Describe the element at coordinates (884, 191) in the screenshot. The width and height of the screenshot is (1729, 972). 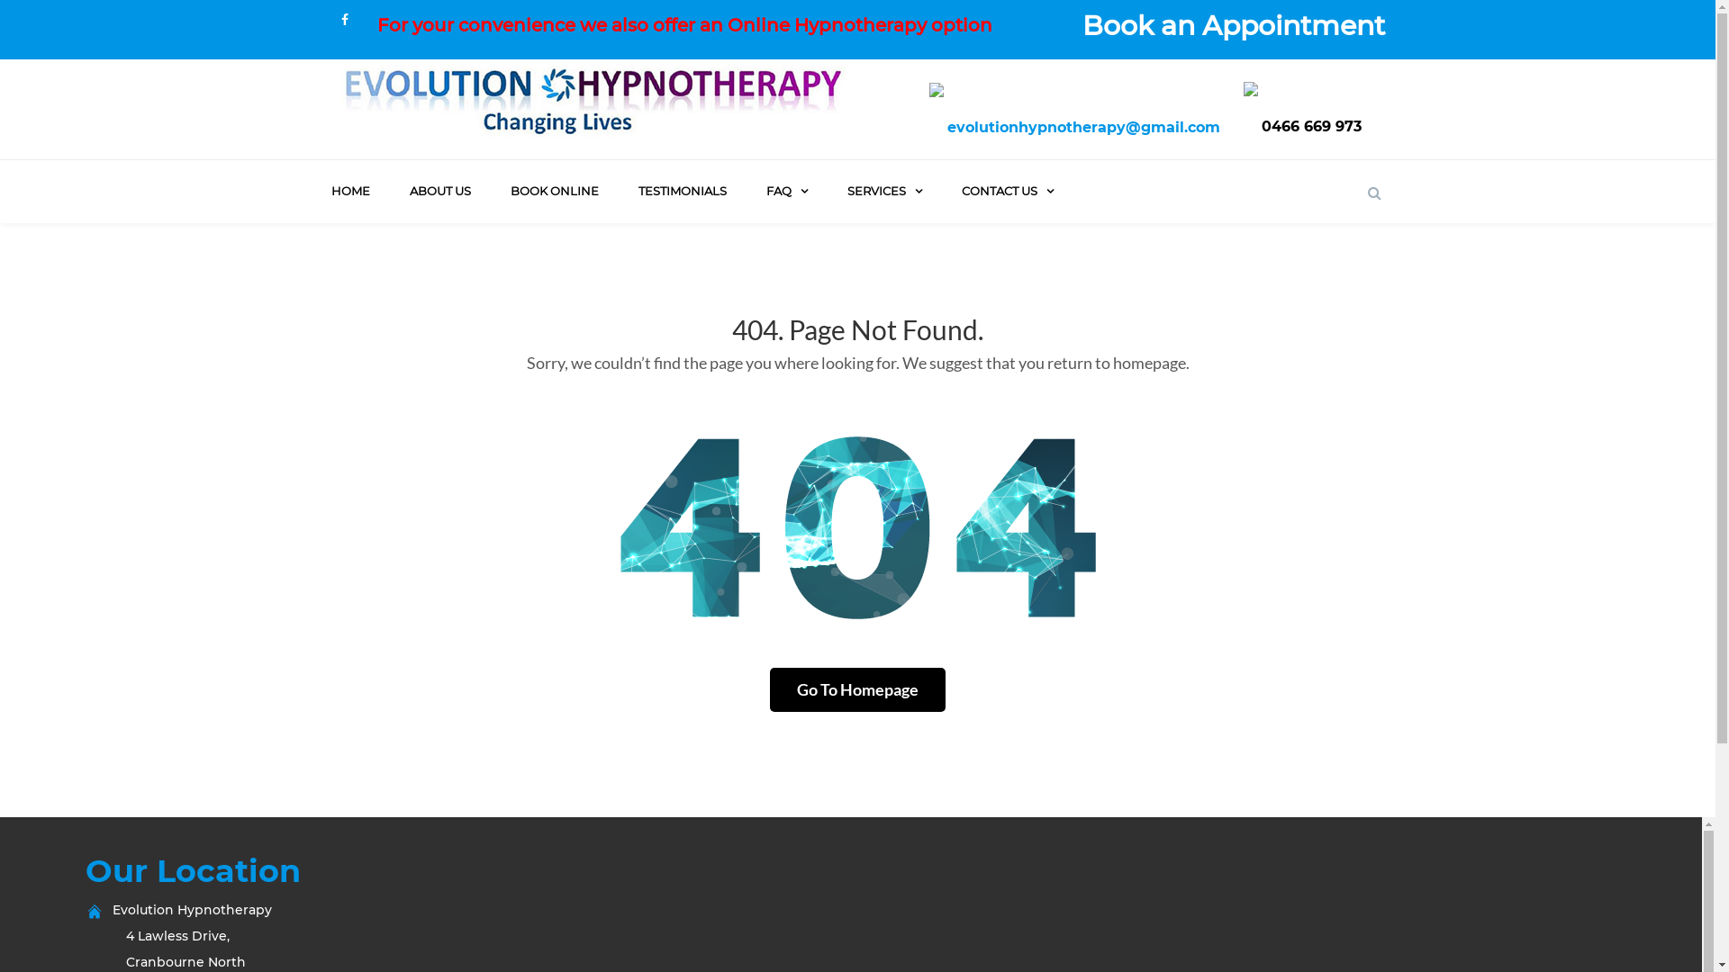
I see `SERVICES` at that location.